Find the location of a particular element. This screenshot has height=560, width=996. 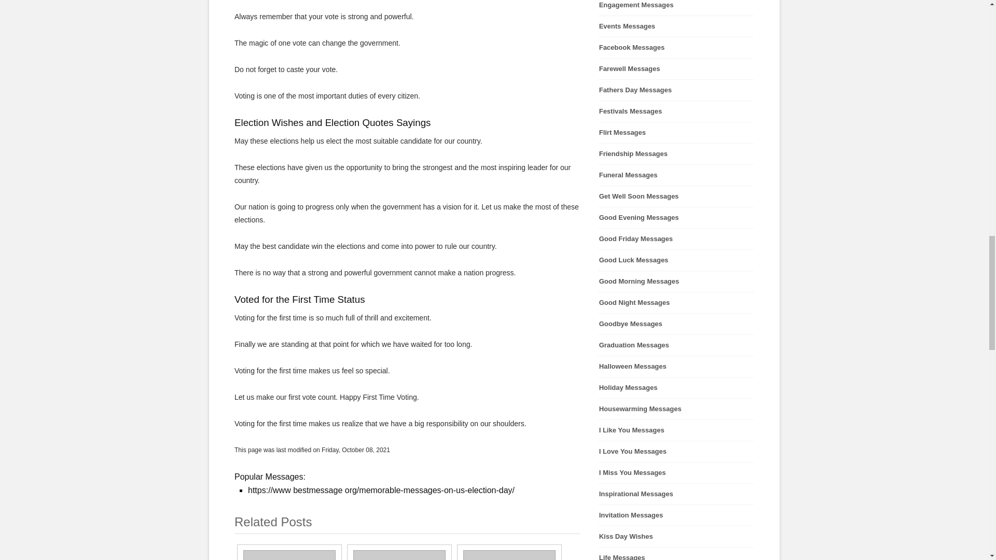

National Work Like A Dog Day Messages, Quotes is located at coordinates (503, 555).